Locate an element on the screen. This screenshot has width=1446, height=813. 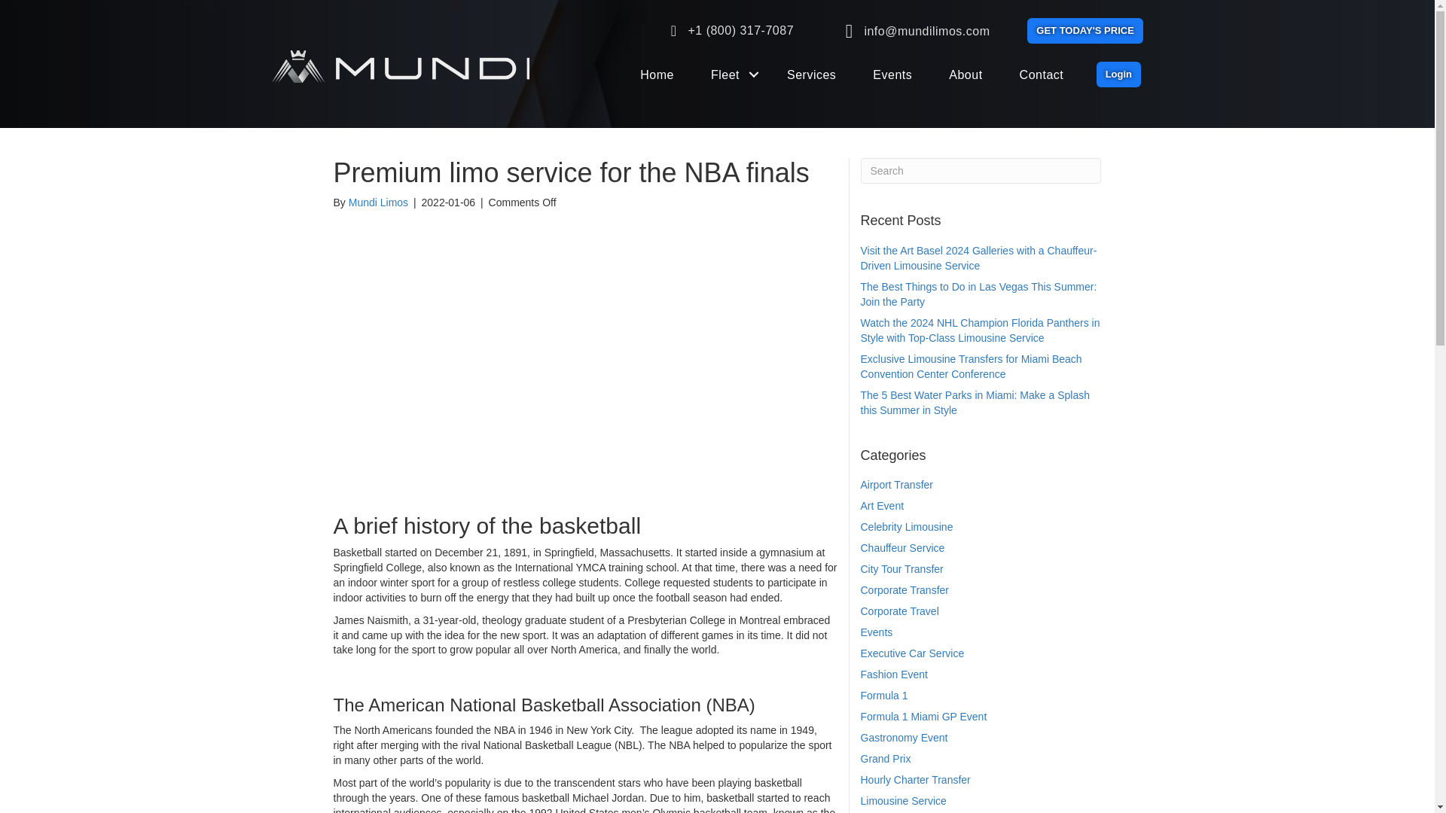
Art Event is located at coordinates (882, 506).